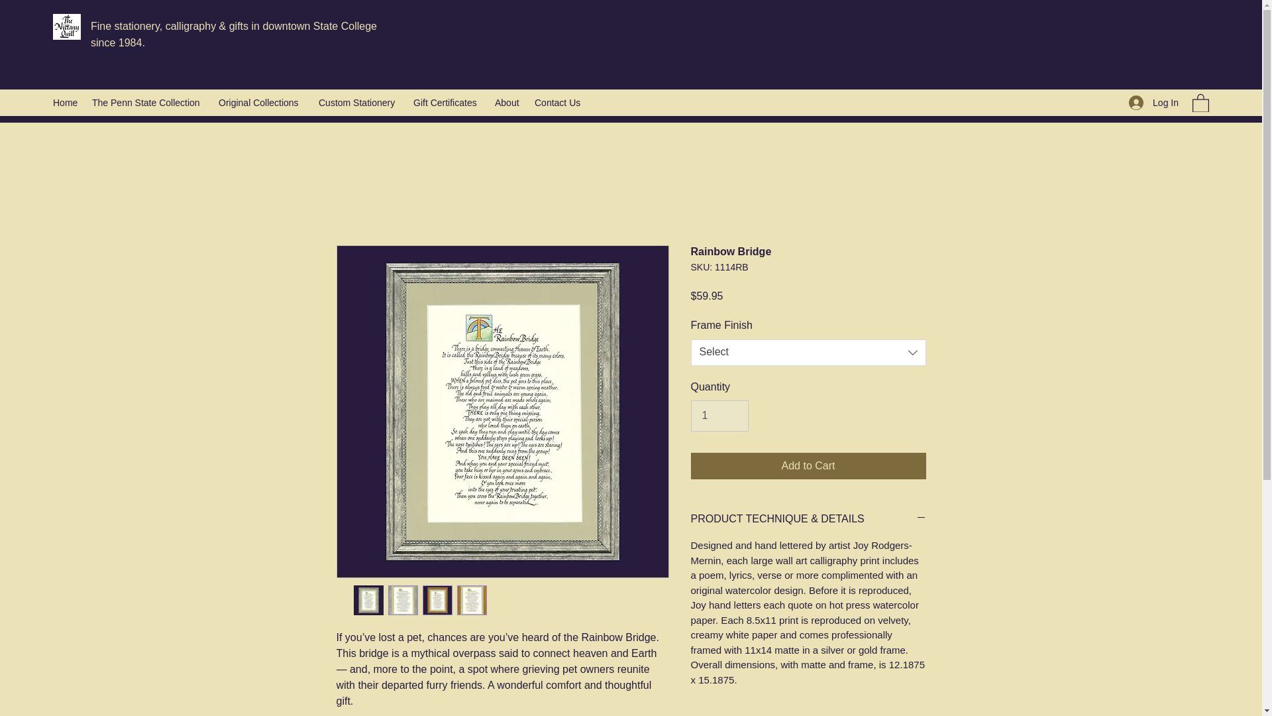  Describe the element at coordinates (558, 102) in the screenshot. I see `Contact Us` at that location.